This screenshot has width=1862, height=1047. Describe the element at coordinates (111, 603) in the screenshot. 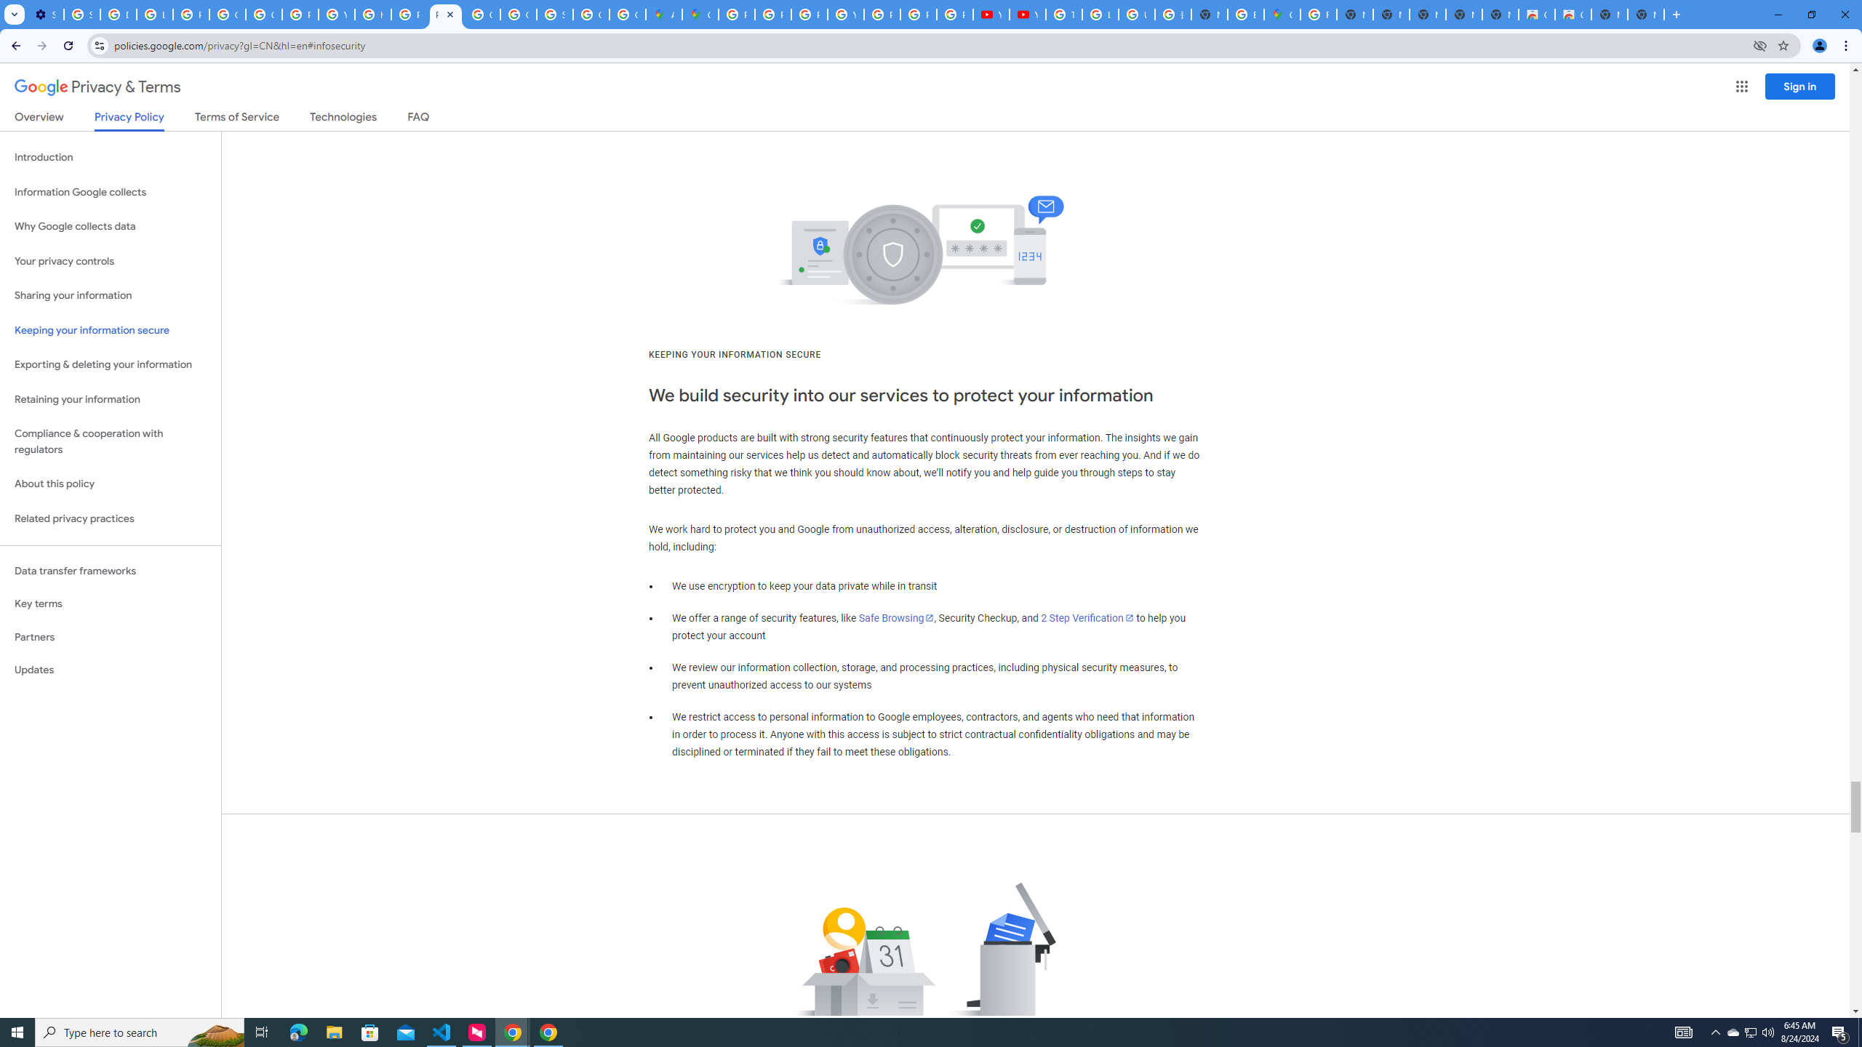

I see `Key terms` at that location.